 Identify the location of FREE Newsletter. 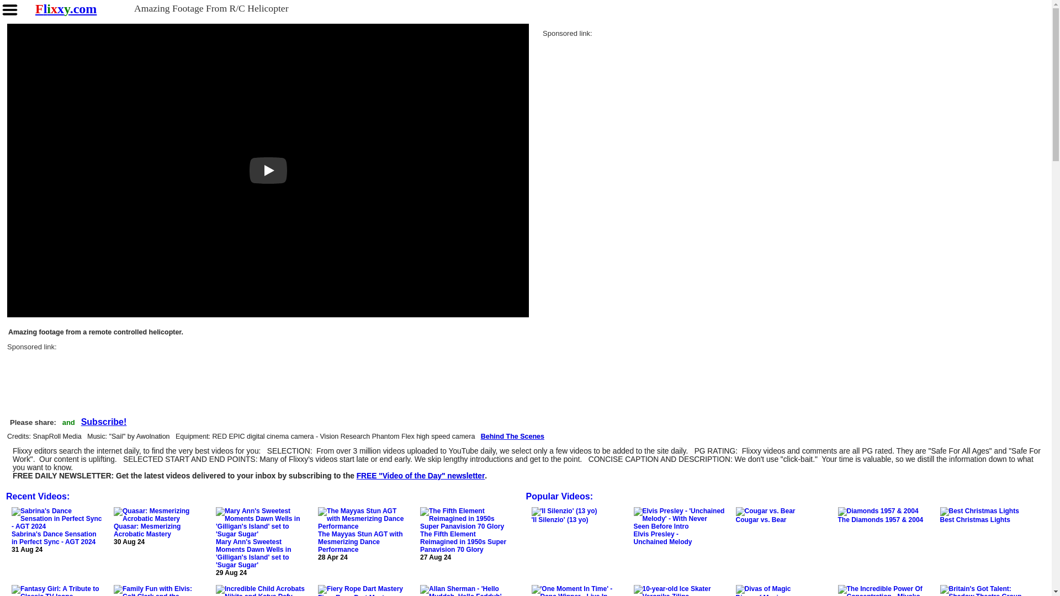
(104, 423).